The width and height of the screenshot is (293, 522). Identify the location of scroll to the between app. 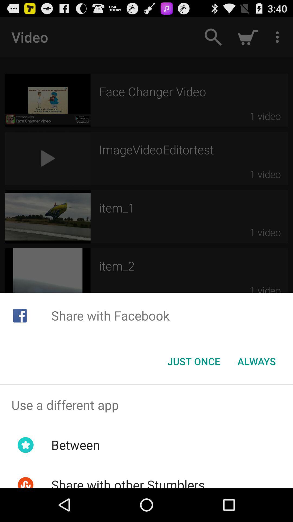
(75, 445).